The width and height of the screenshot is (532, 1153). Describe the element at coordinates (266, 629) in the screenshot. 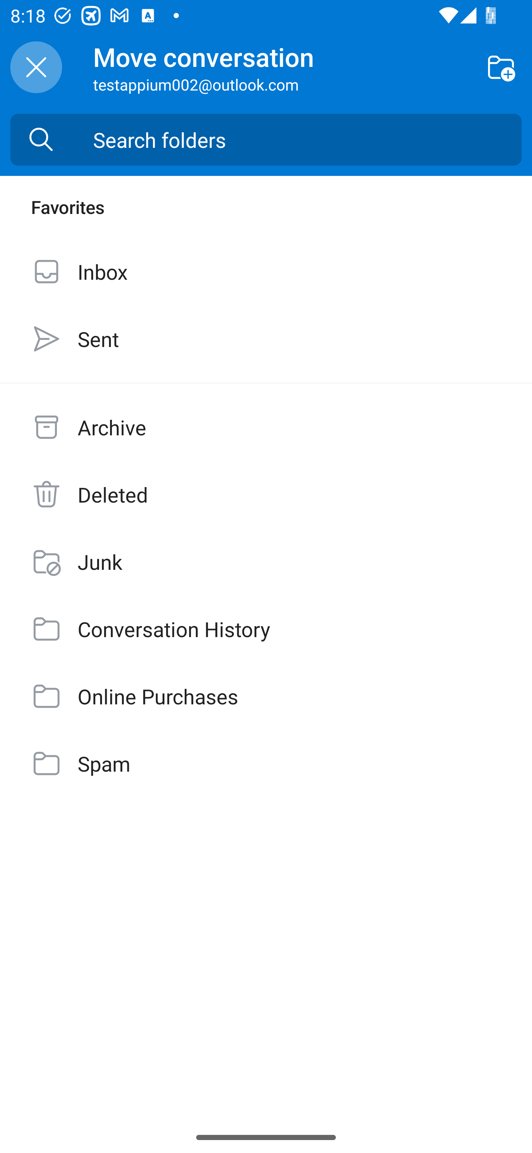

I see `Conversation History` at that location.